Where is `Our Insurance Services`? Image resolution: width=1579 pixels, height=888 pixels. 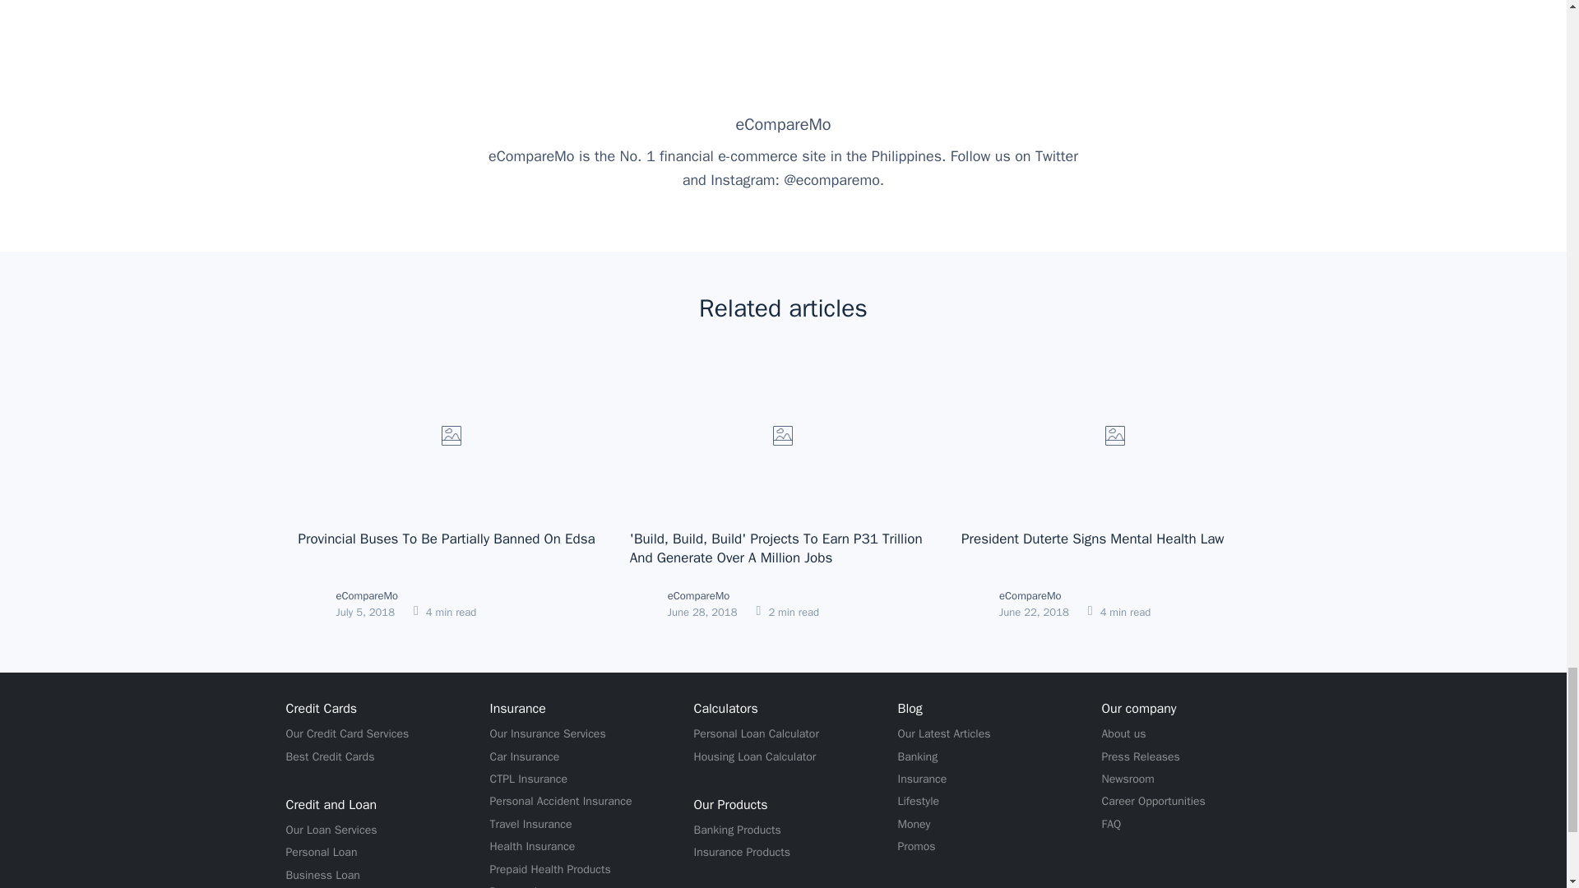 Our Insurance Services is located at coordinates (548, 733).